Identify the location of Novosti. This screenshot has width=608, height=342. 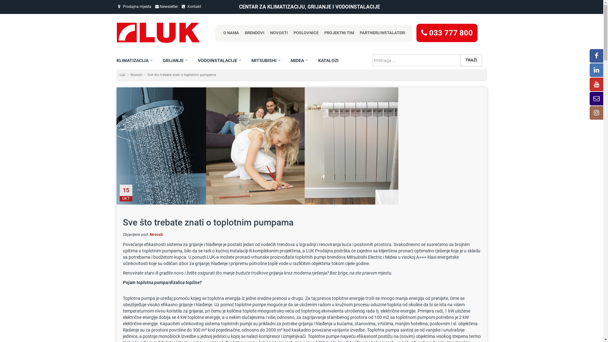
(156, 234).